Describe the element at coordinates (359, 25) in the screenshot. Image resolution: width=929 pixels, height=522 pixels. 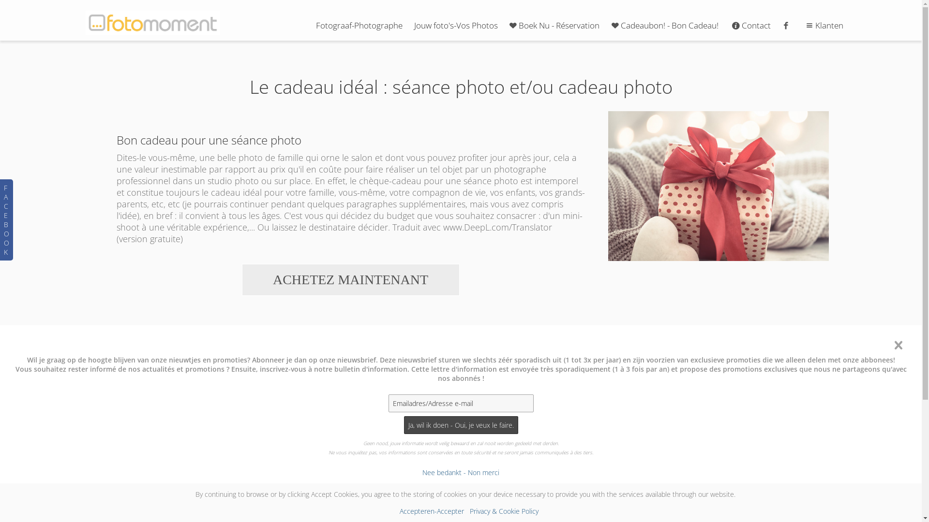
I see `Fotograaf-Photographe` at that location.